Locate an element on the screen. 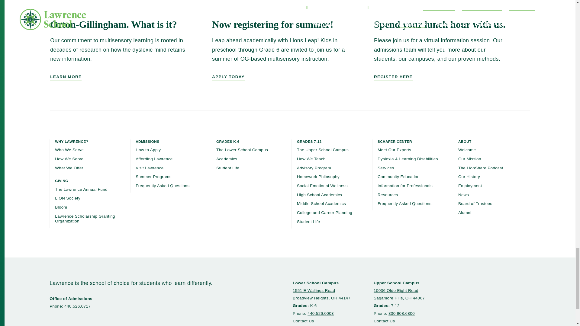  Now registering for summer! is located at coordinates (290, 50).